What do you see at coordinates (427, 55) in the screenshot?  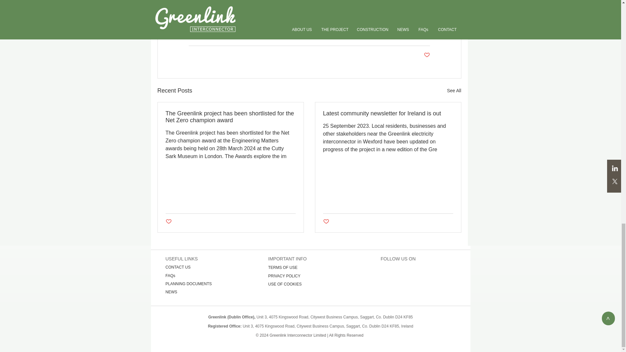 I see `Post not marked as liked` at bounding box center [427, 55].